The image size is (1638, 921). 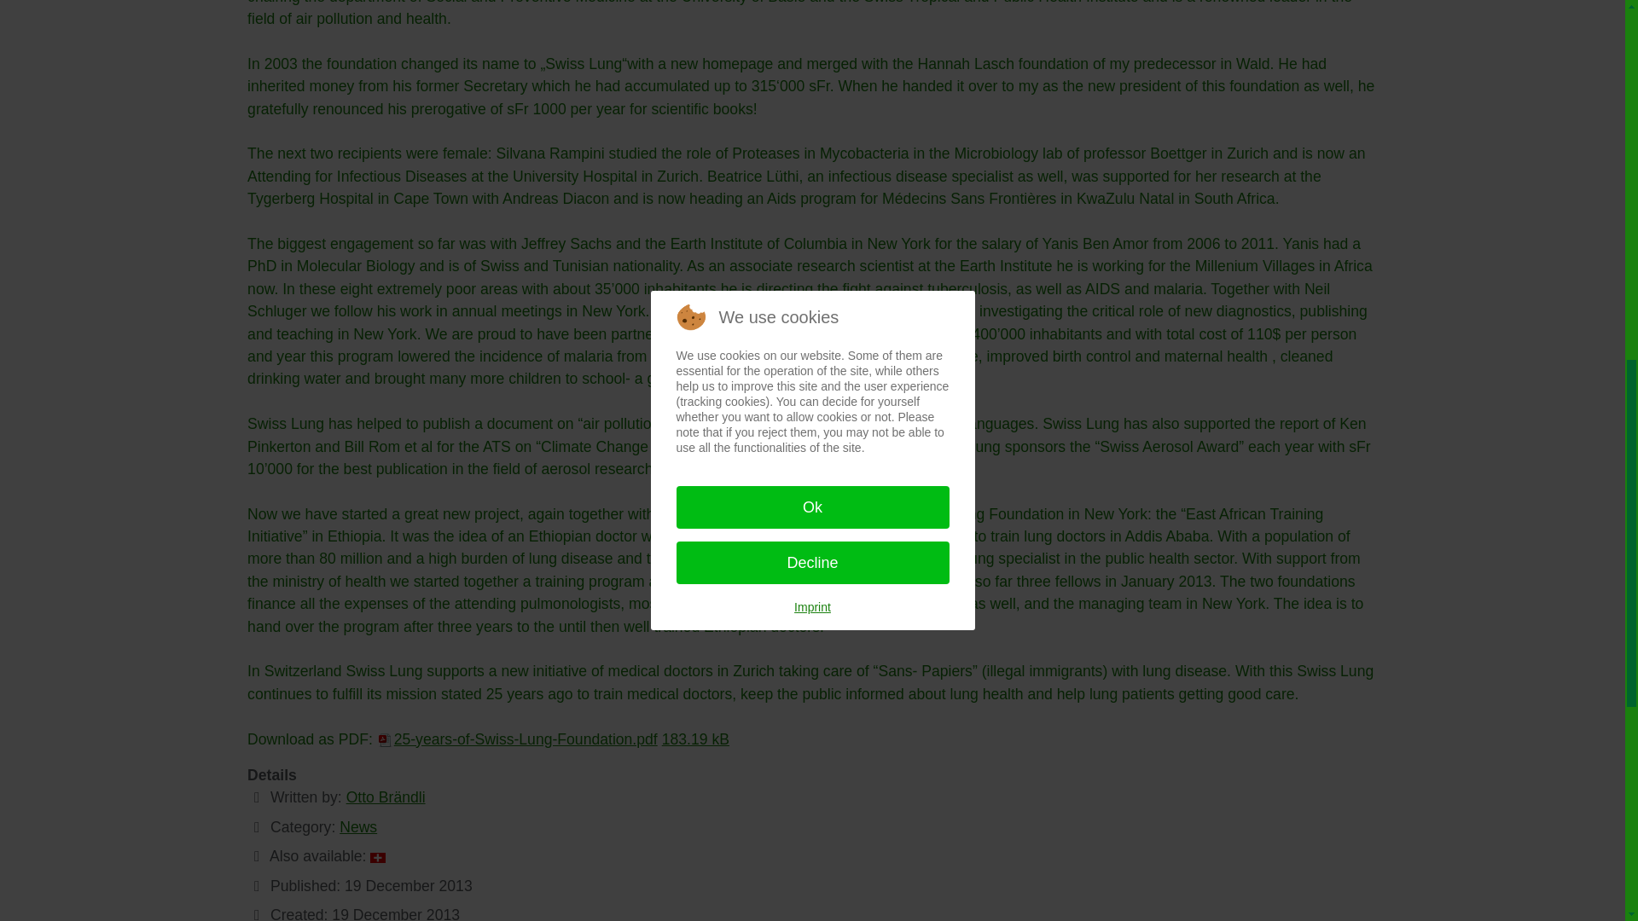 I want to click on 25-years-of-Swiss-Lung-Foundation.pdf183.19 kB, so click(x=553, y=739).